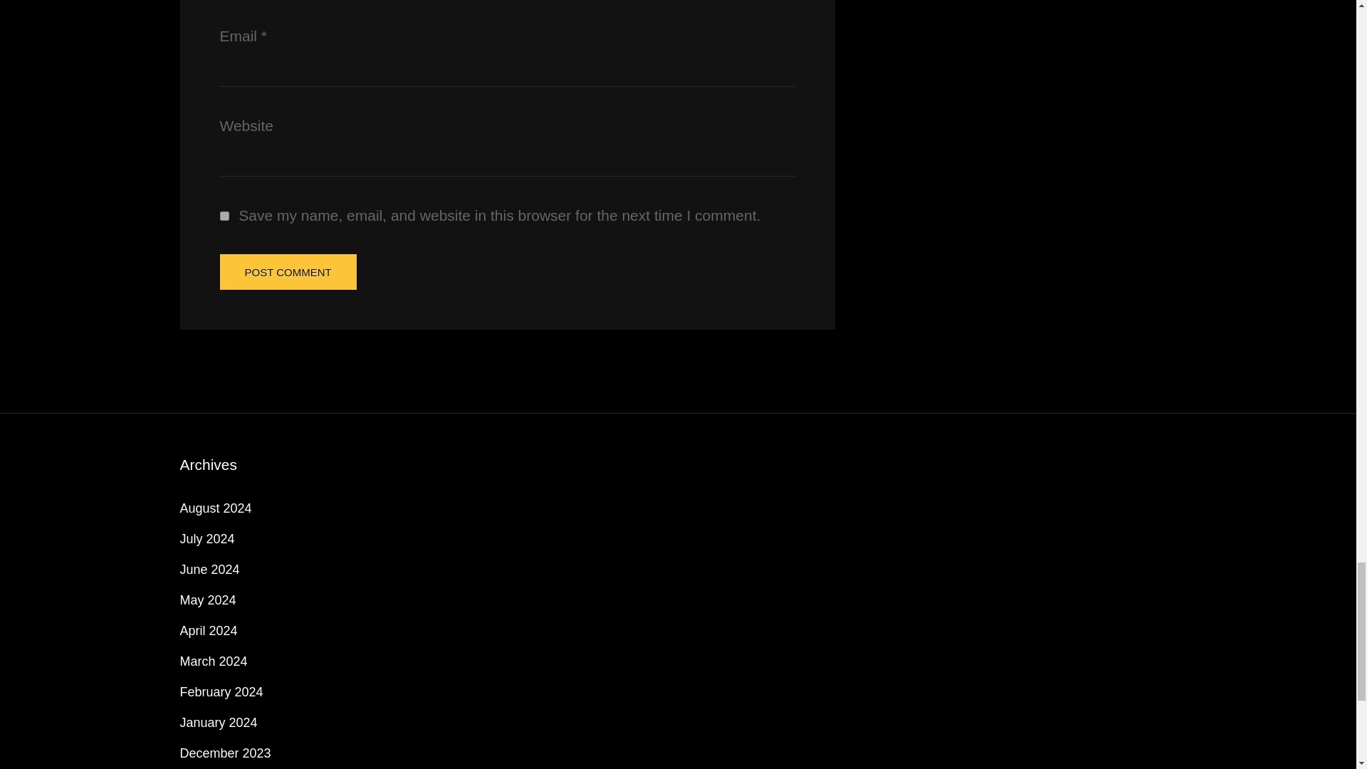 The image size is (1367, 769). What do you see at coordinates (224, 216) in the screenshot?
I see `yes` at bounding box center [224, 216].